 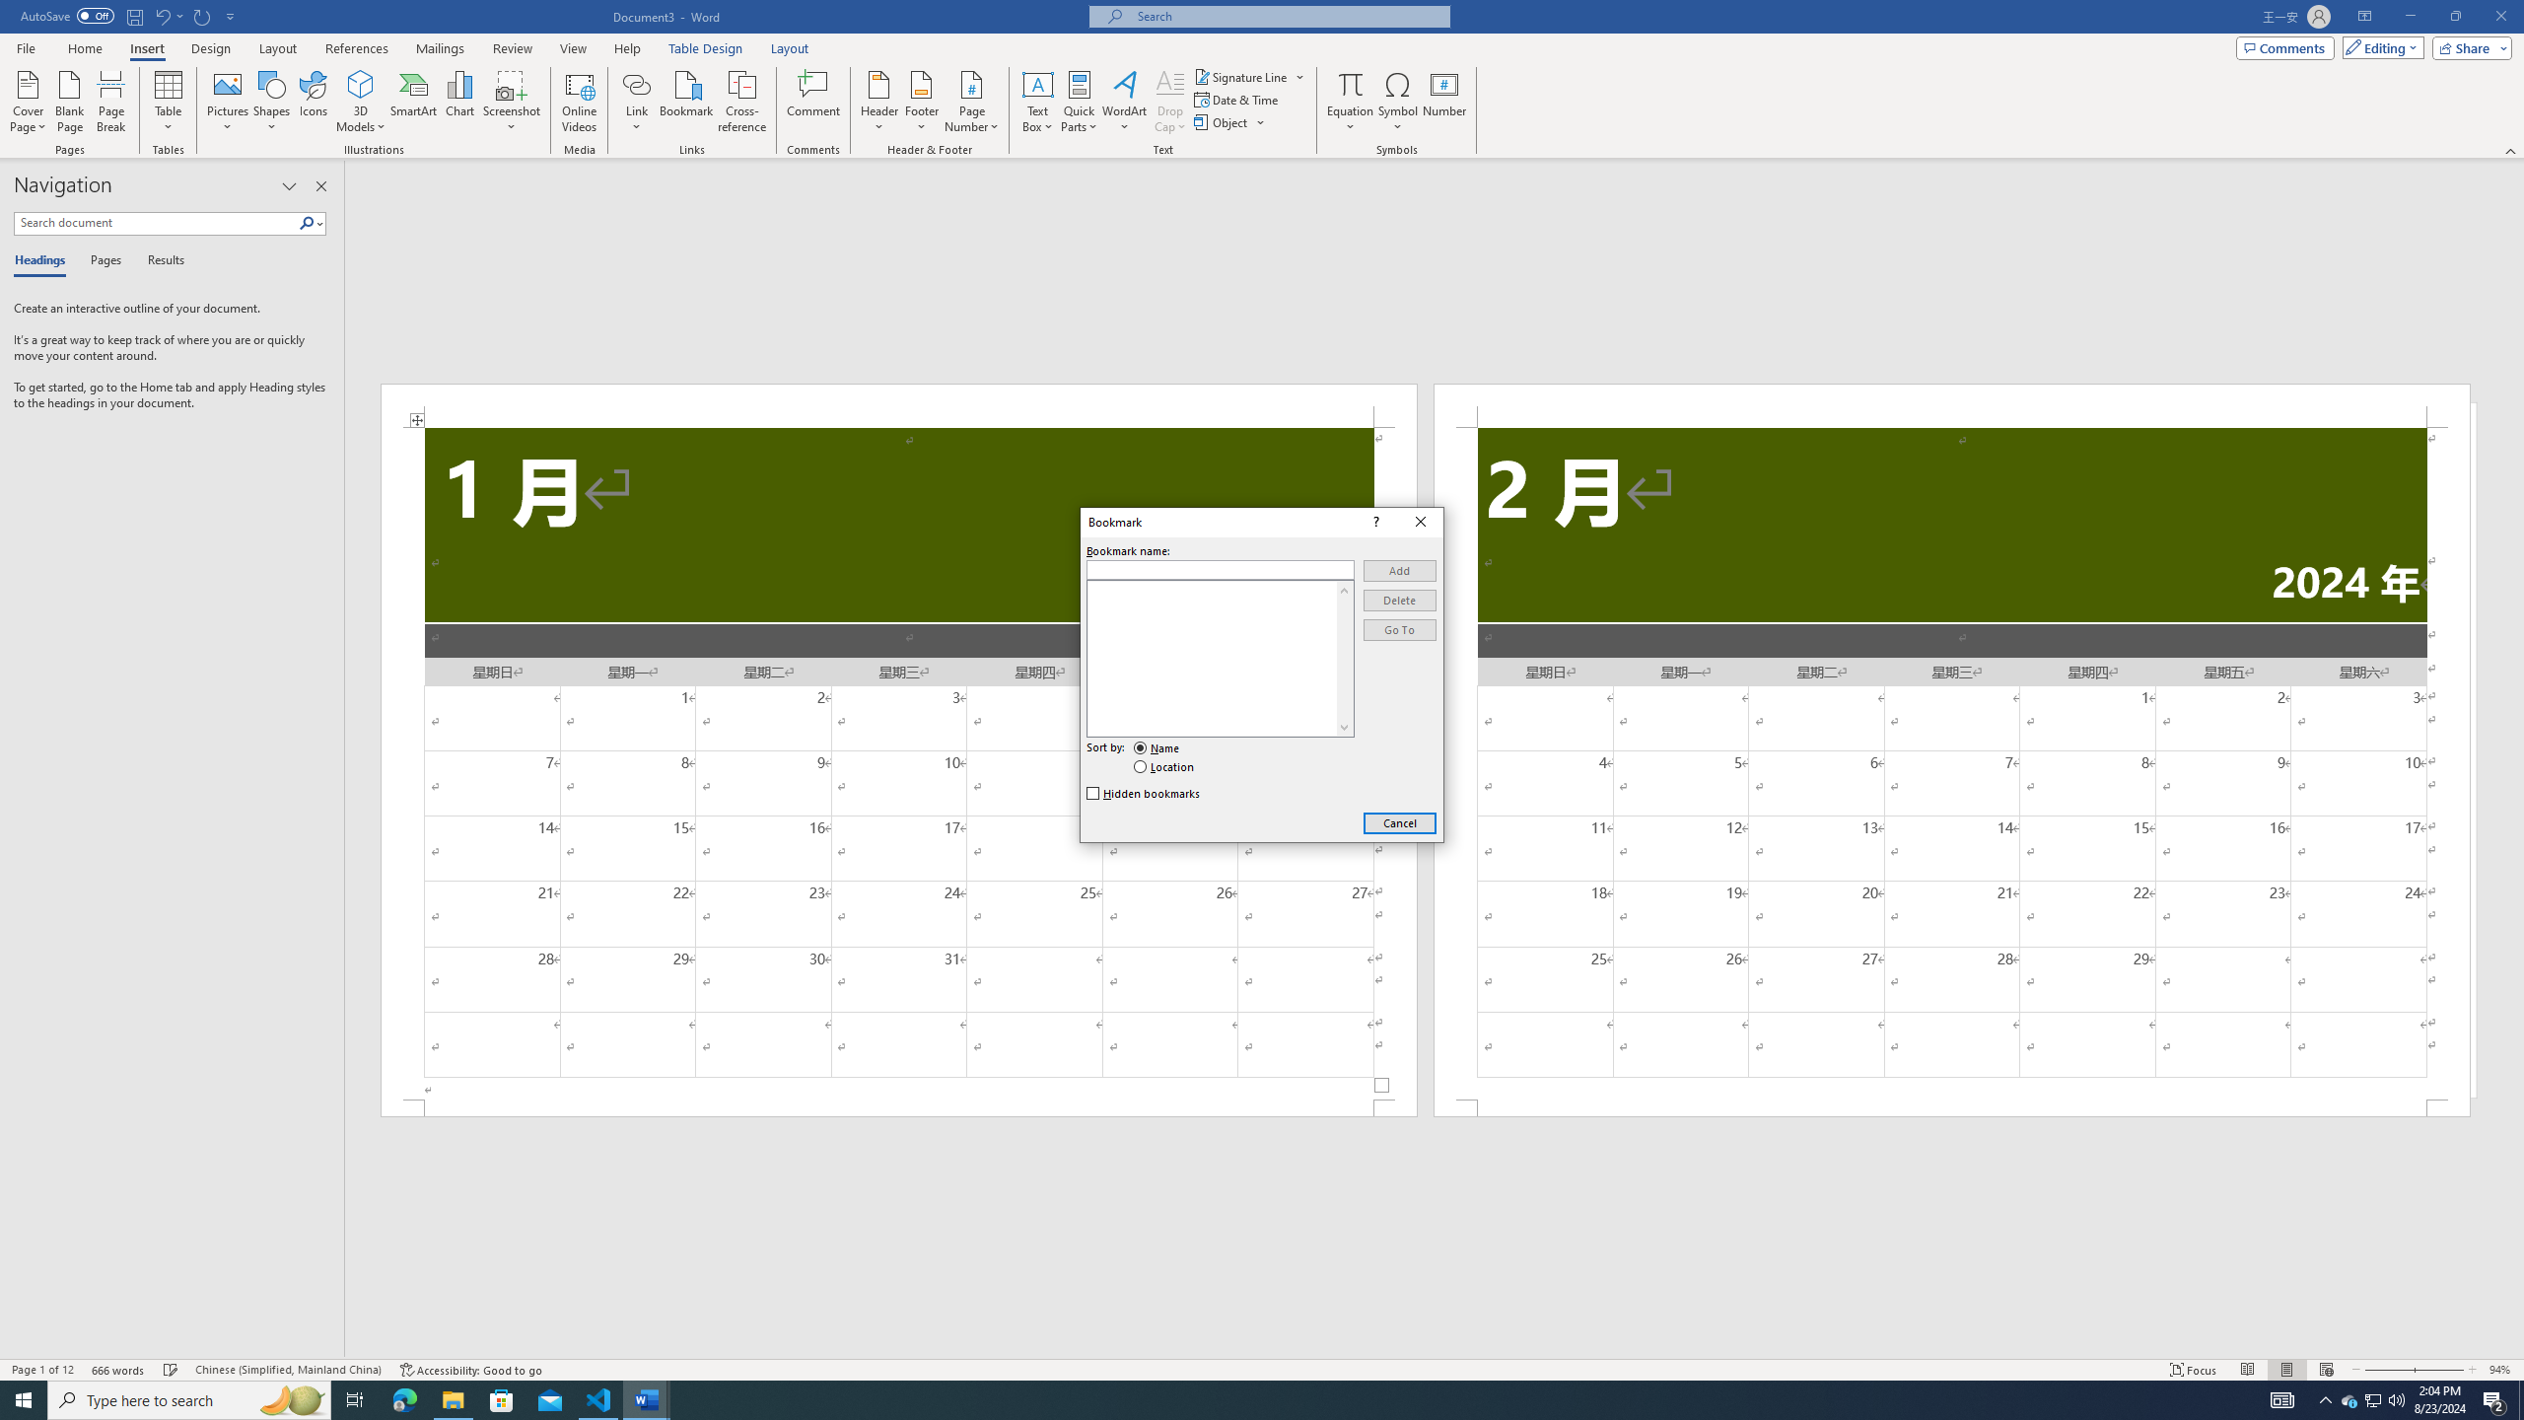 I want to click on Task View, so click(x=1220, y=569).